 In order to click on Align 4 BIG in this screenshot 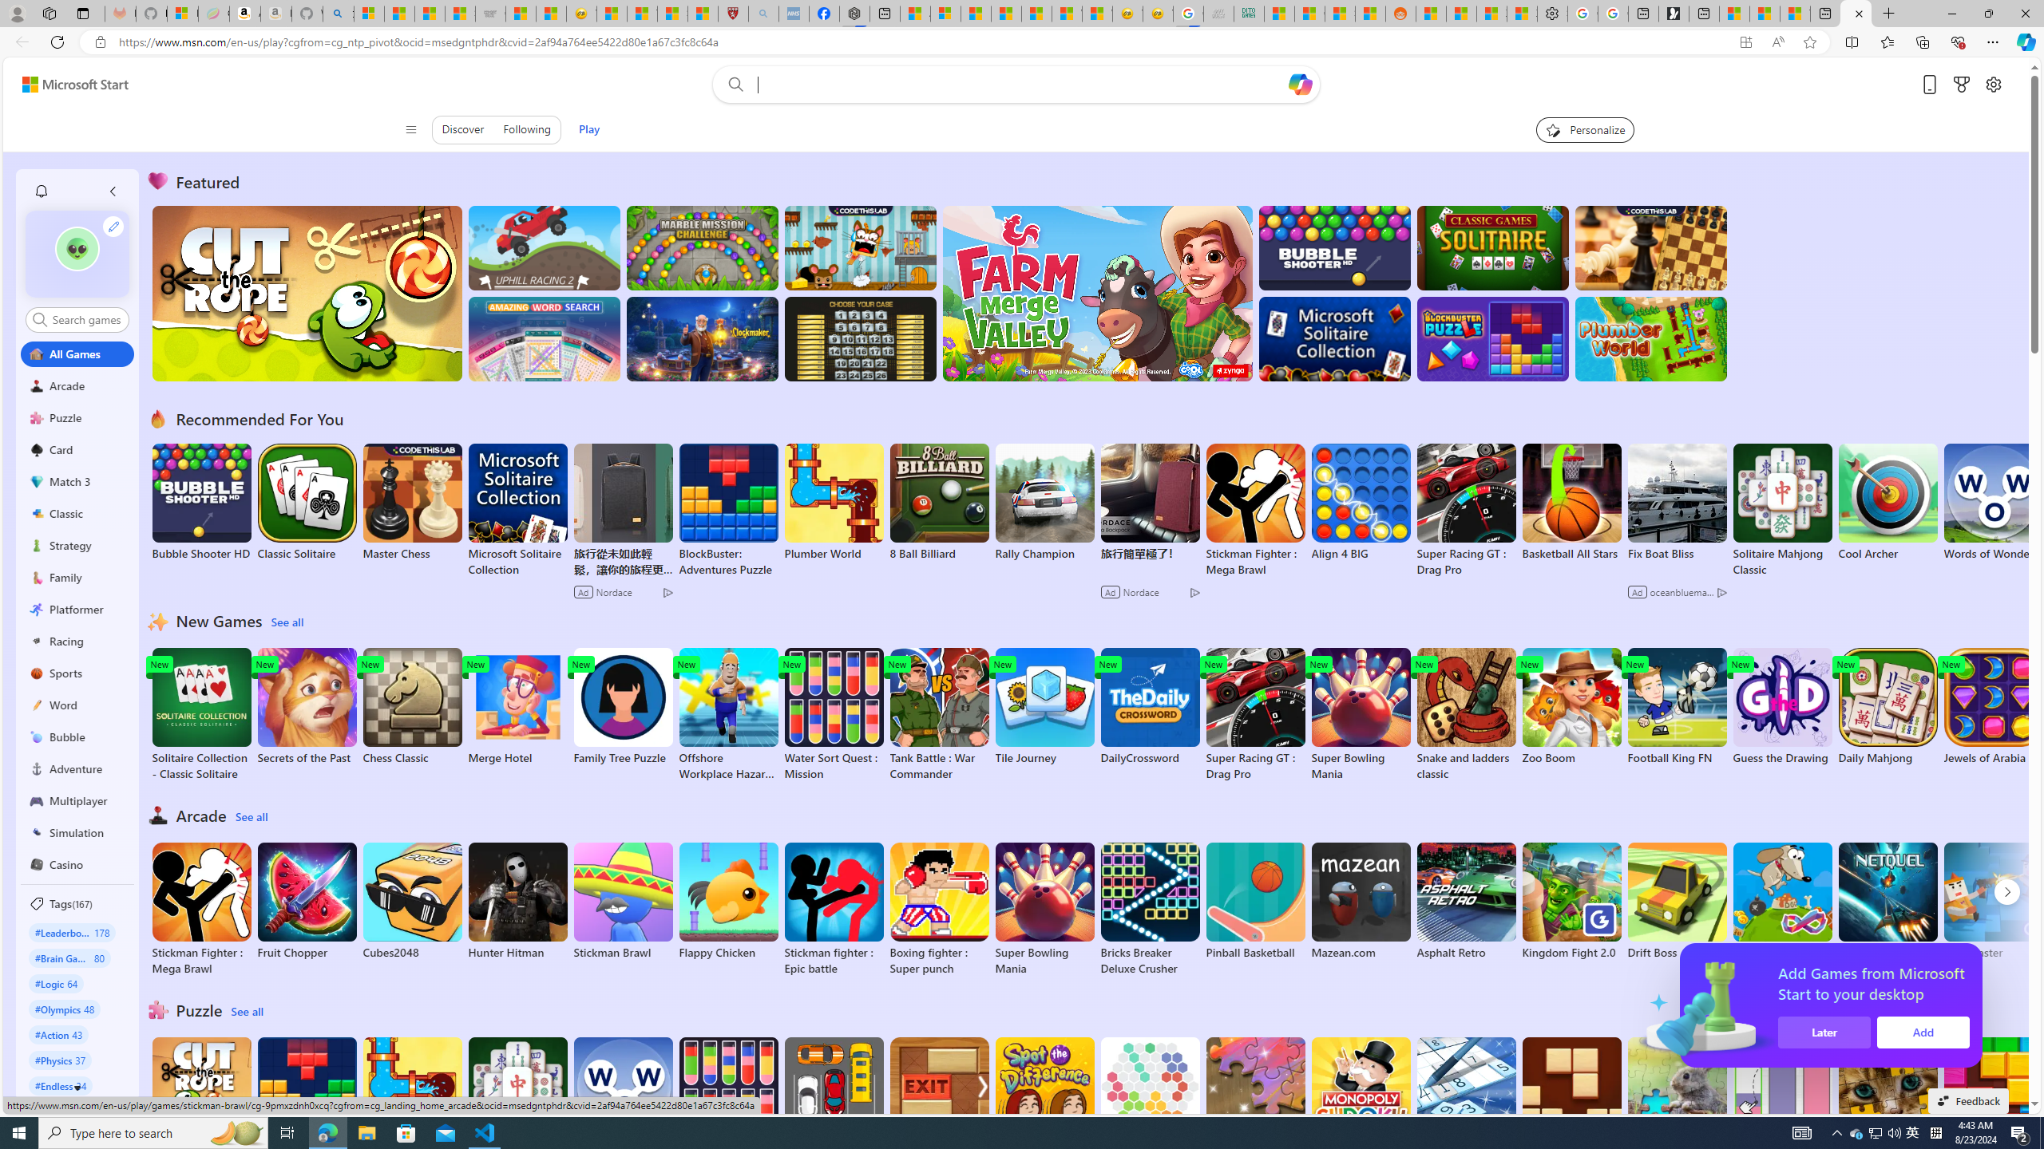, I will do `click(1360, 503)`.